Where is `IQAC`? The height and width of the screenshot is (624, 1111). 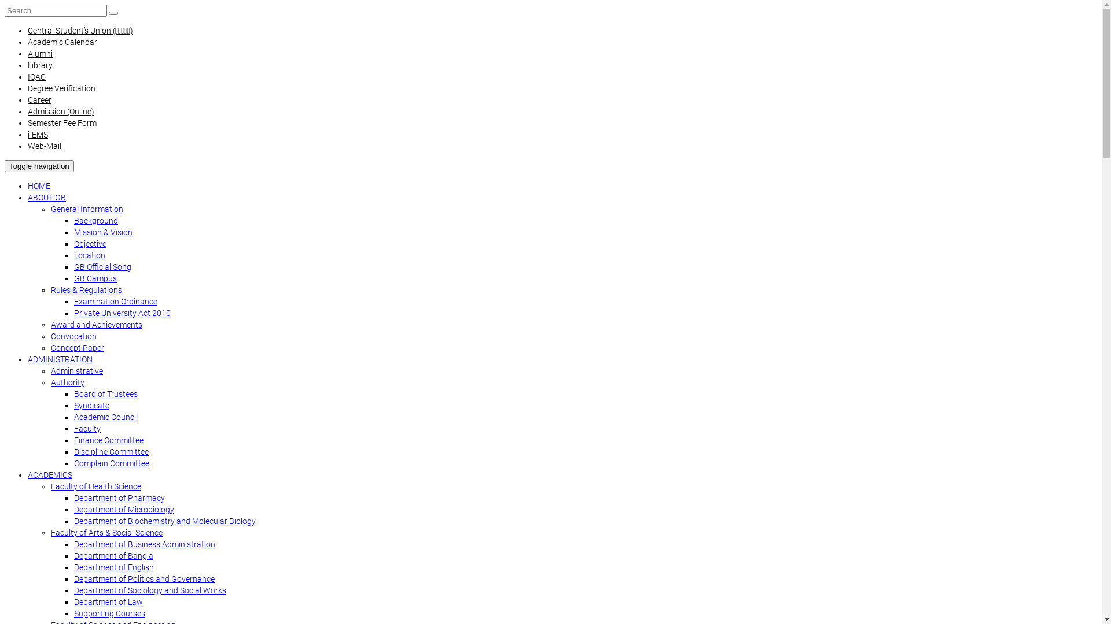
IQAC is located at coordinates (37, 77).